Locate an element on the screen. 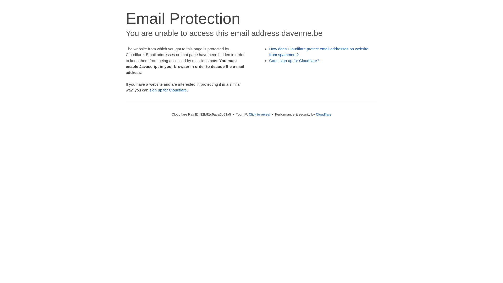 This screenshot has height=283, width=503. Cloudflare is located at coordinates (324, 114).